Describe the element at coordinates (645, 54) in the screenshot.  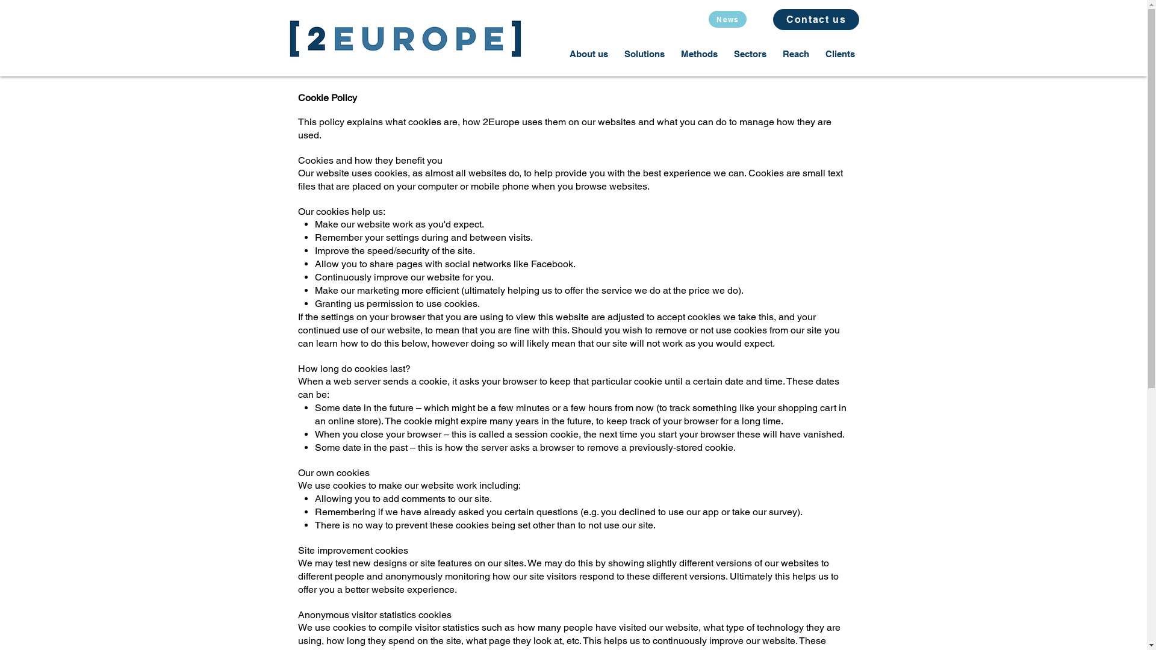
I see `Solutions` at that location.